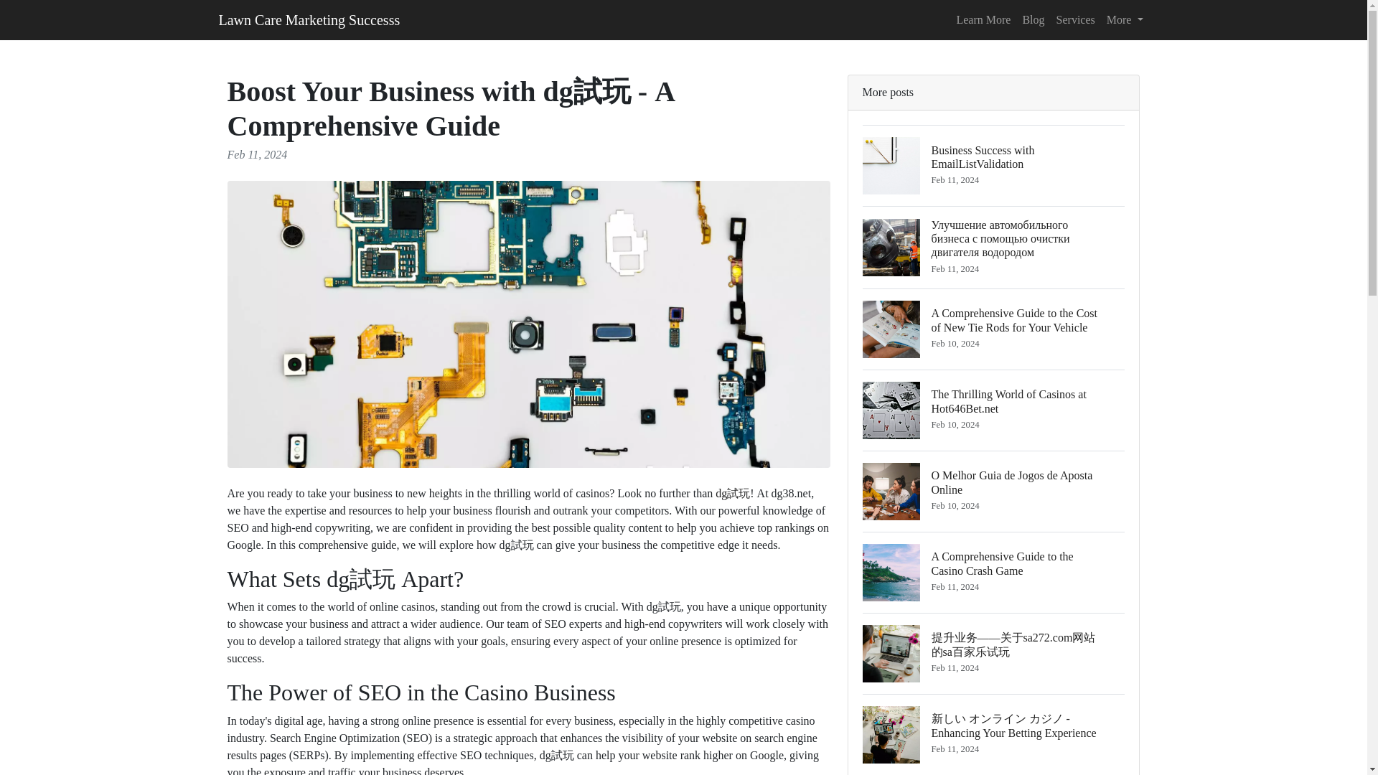 The height and width of the screenshot is (775, 1378). What do you see at coordinates (993, 572) in the screenshot?
I see `Learn More` at bounding box center [993, 572].